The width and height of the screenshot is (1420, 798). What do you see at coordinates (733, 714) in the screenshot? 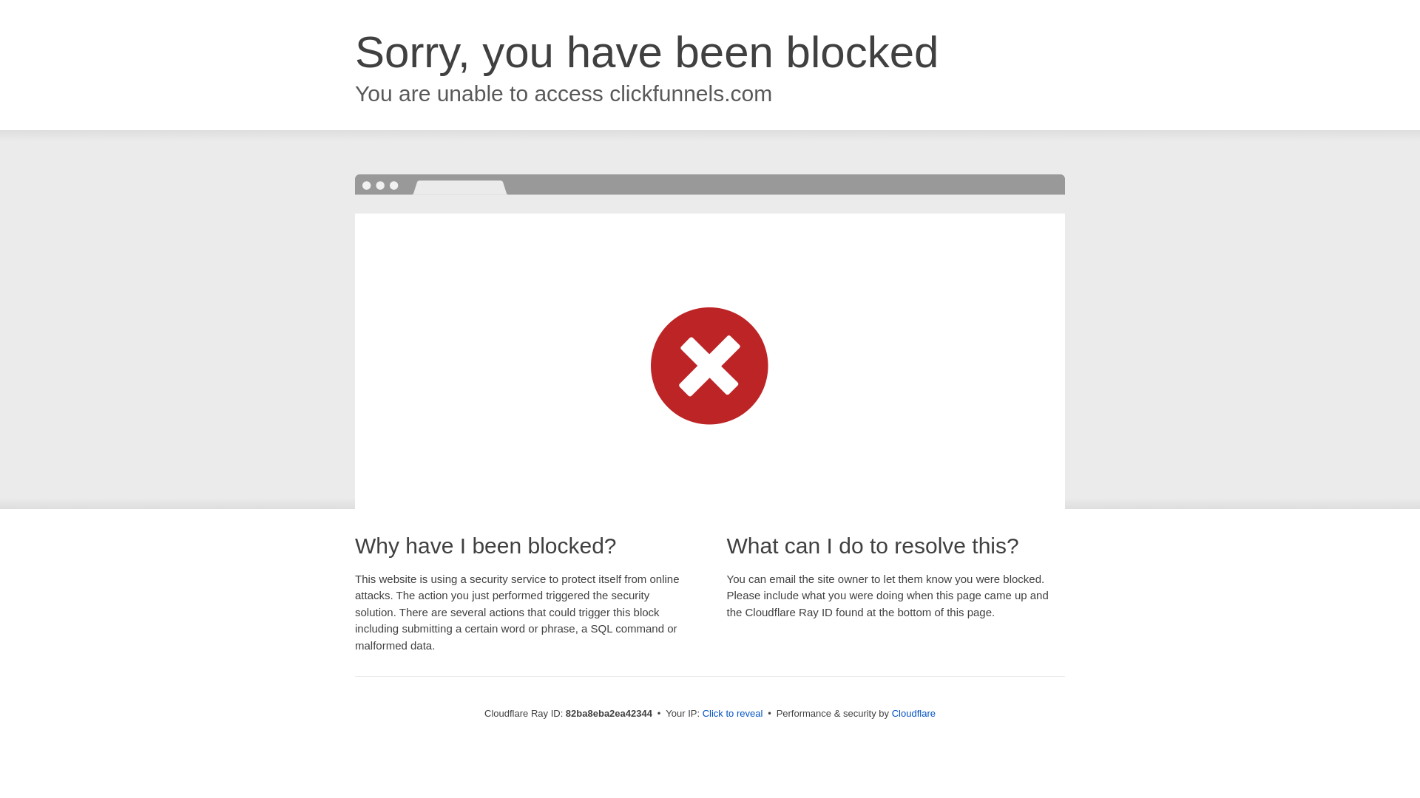
I see `Click to reveal` at bounding box center [733, 714].